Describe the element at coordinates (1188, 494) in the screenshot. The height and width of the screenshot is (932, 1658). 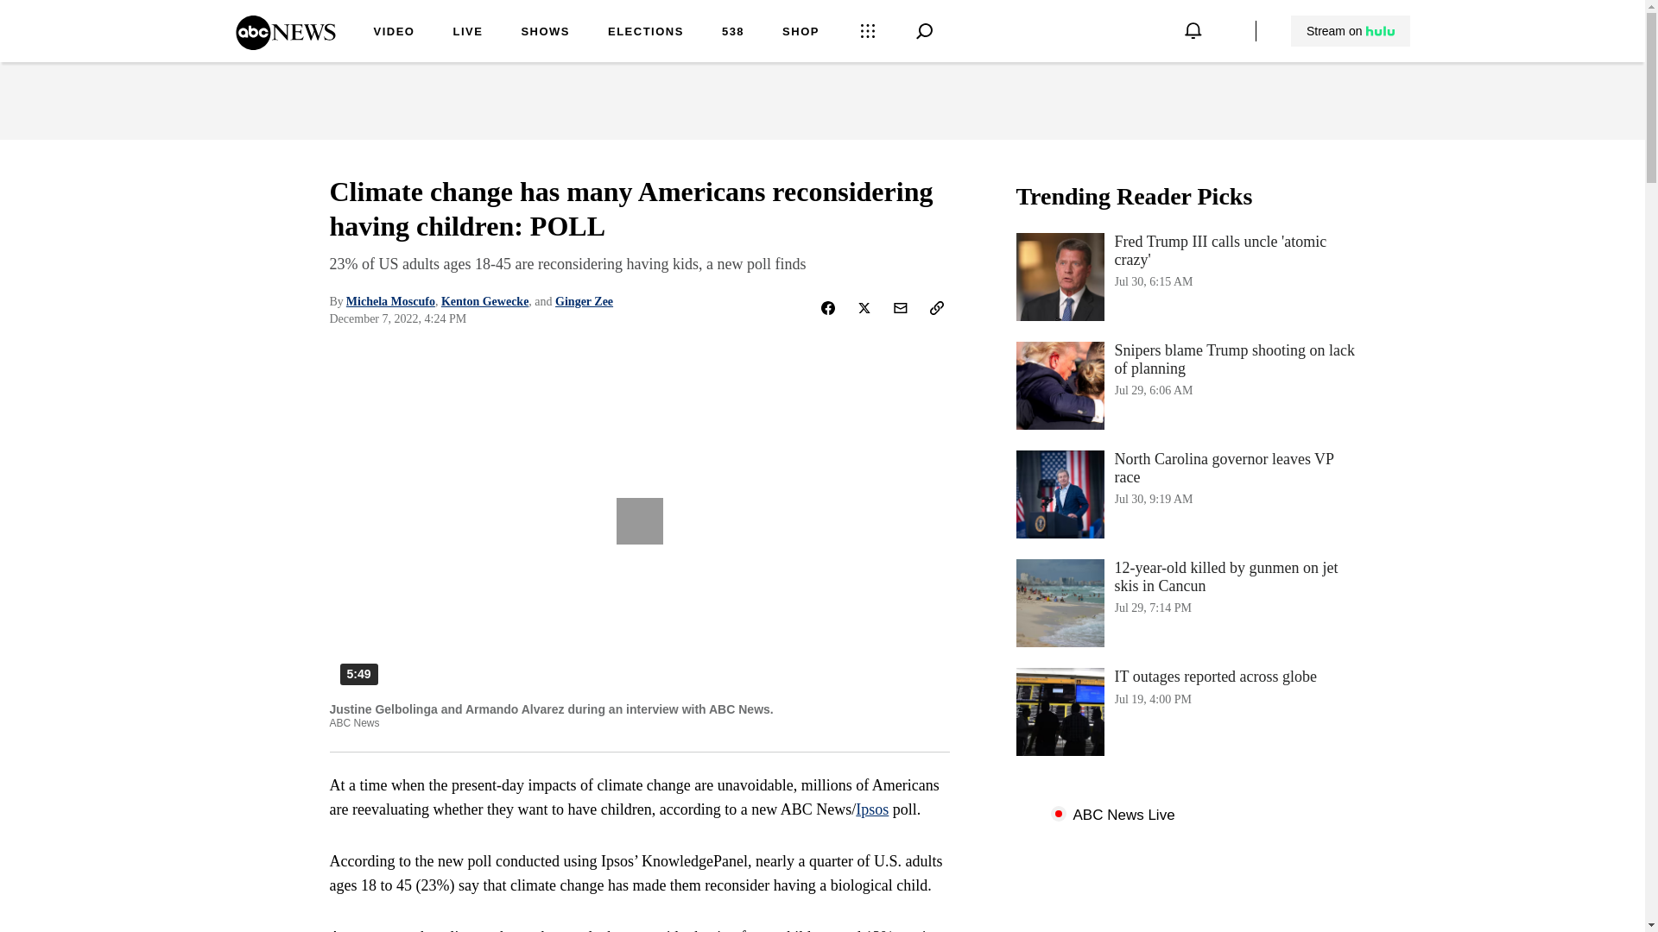
I see `Kenton Gewecke` at that location.